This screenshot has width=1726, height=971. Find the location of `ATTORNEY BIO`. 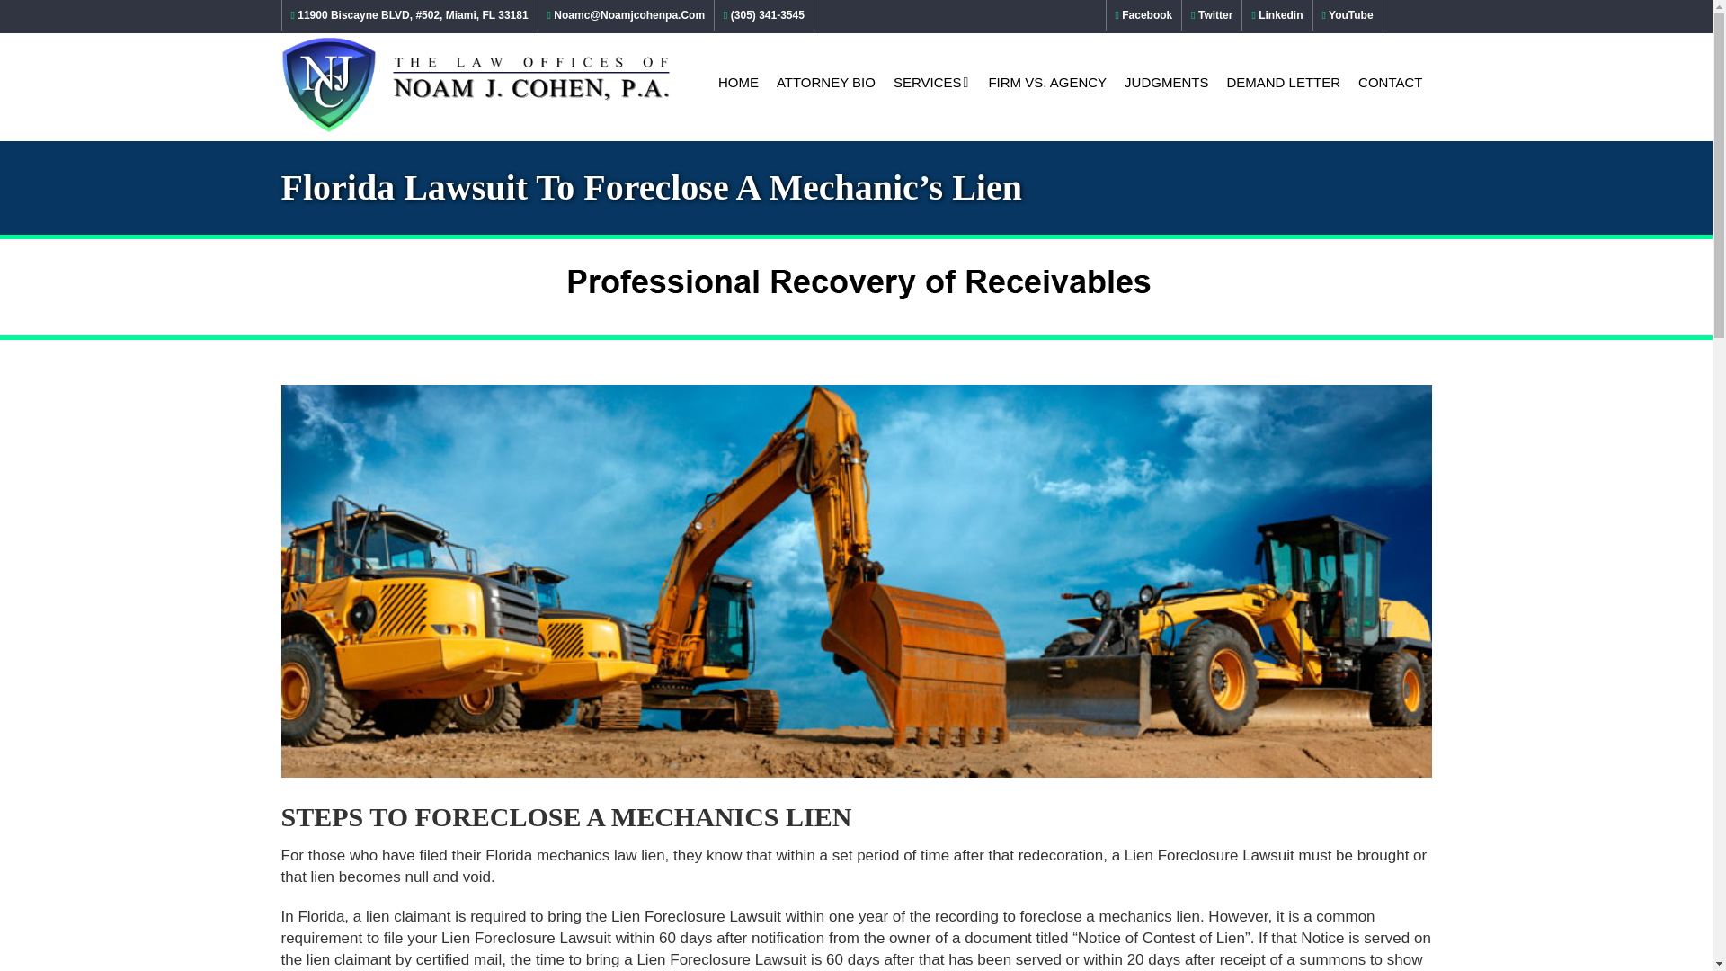

ATTORNEY BIO is located at coordinates (825, 82).